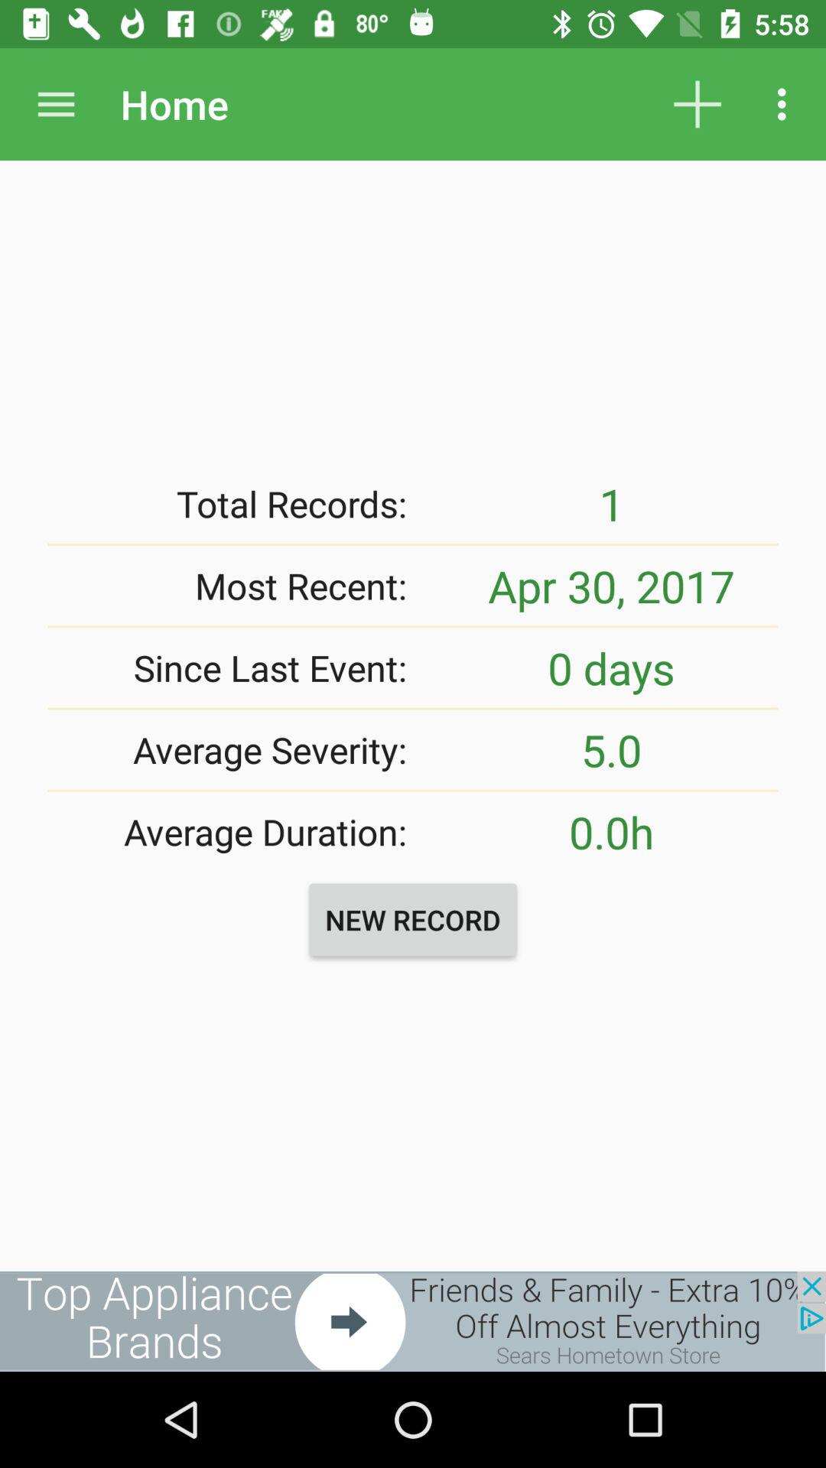 The image size is (826, 1468). Describe the element at coordinates (413, 1321) in the screenshot. I see `view the top appliances advertisement` at that location.